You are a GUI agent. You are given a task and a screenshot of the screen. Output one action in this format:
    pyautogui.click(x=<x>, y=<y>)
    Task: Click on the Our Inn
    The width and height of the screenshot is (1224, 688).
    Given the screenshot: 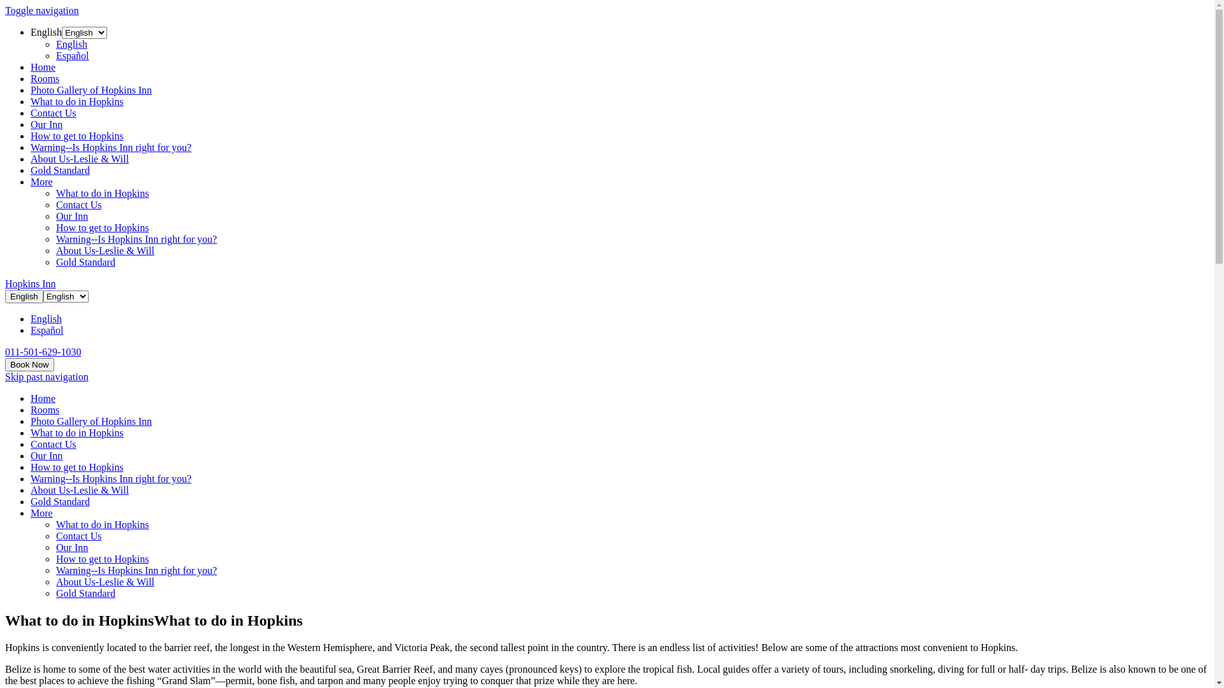 What is the action you would take?
    pyautogui.click(x=72, y=217)
    